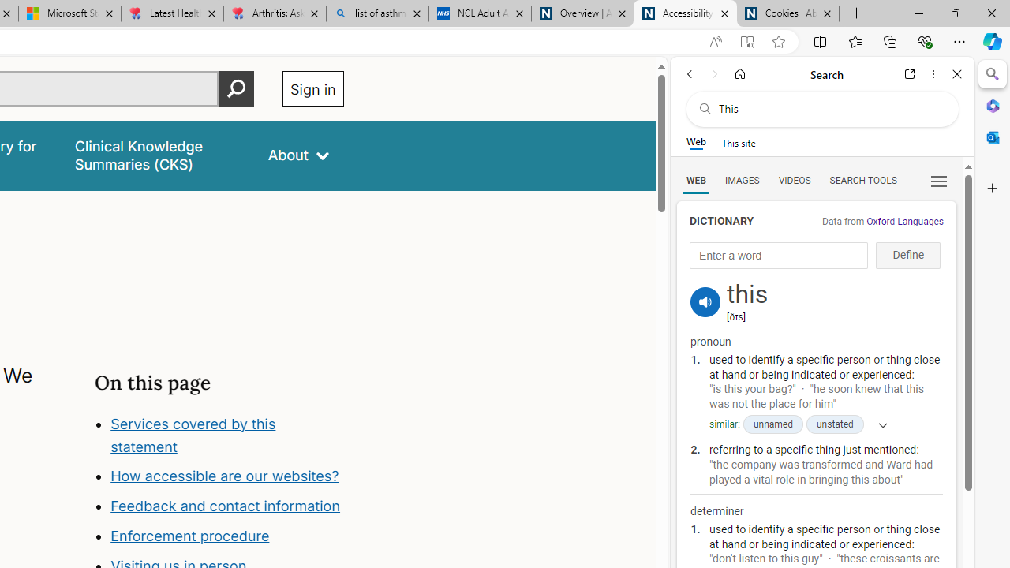 The height and width of the screenshot is (568, 1010). Describe the element at coordinates (862, 180) in the screenshot. I see `SEARCH TOOLS` at that location.